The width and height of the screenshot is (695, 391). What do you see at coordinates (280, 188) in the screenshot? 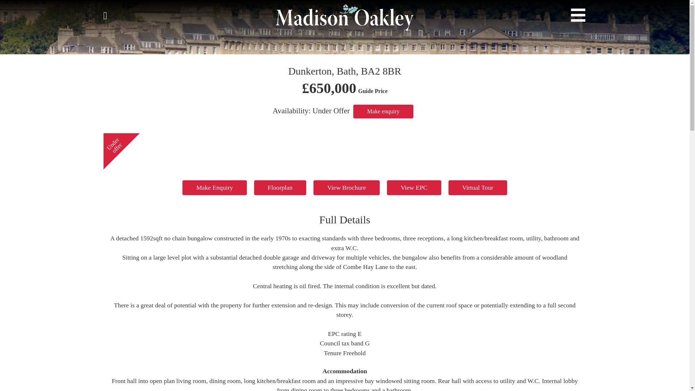
I see `Floorplan` at bounding box center [280, 188].